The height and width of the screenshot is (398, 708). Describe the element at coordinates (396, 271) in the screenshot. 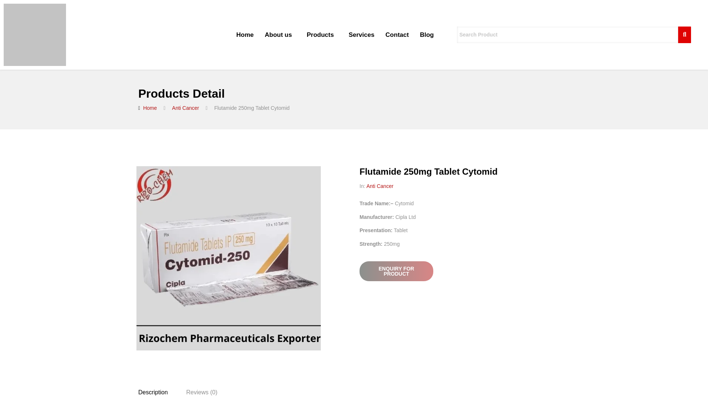

I see `Enquiry For Product` at that location.